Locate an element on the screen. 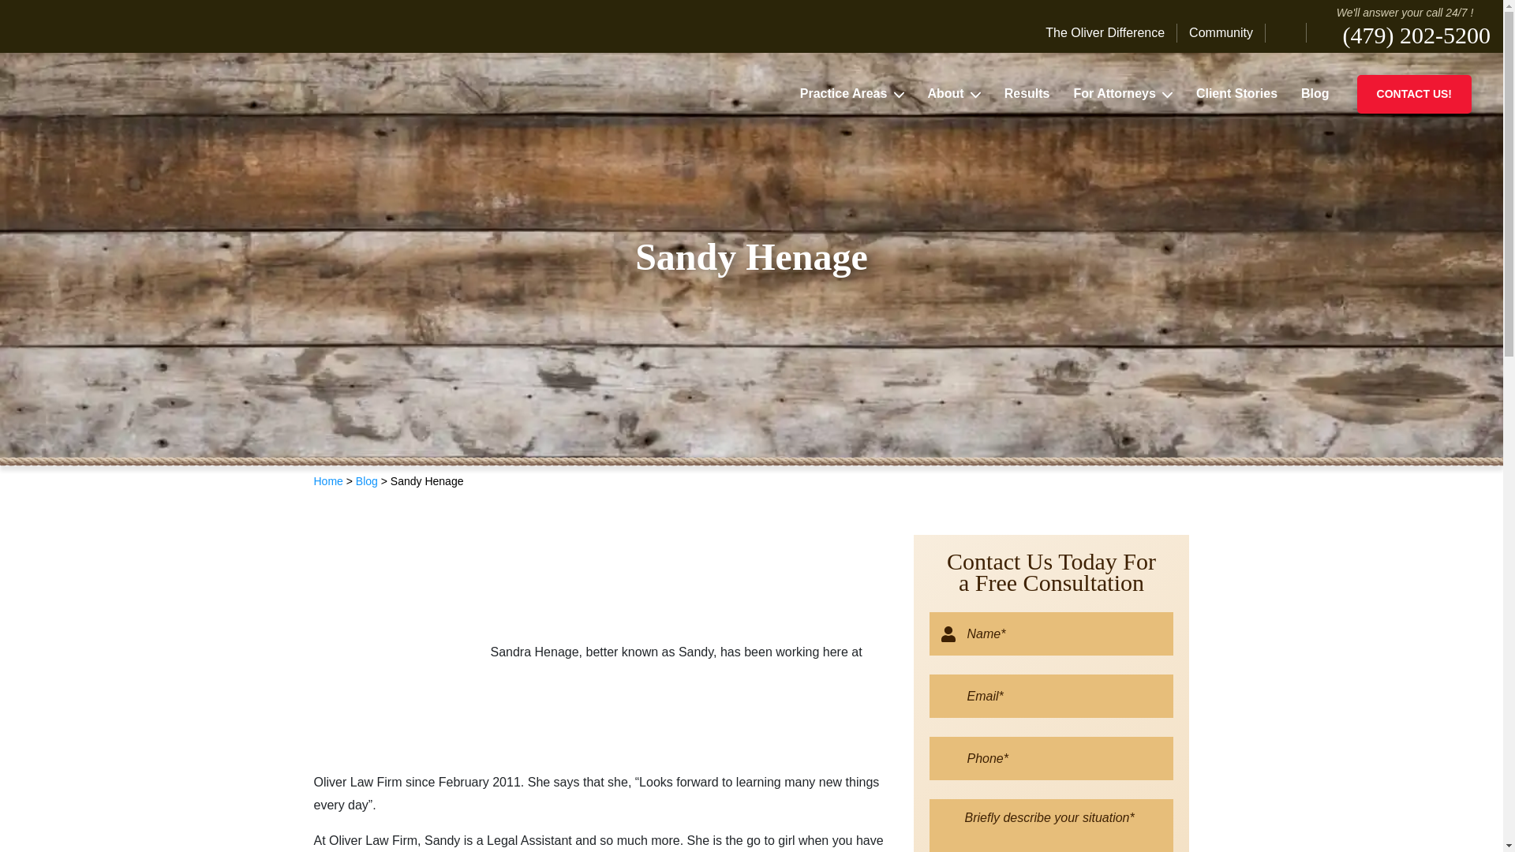 This screenshot has height=852, width=1515. Results is located at coordinates (1027, 93).